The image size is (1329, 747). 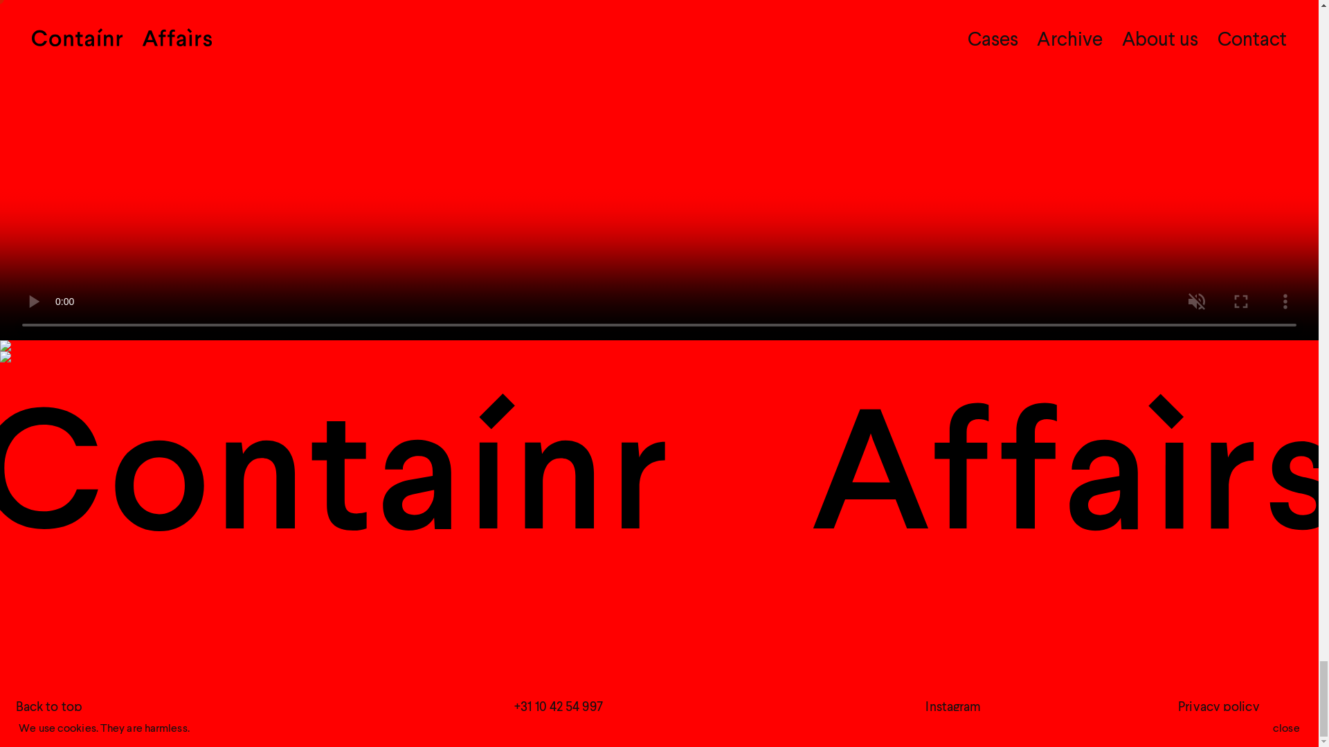 What do you see at coordinates (952, 707) in the screenshot?
I see `Instagram` at bounding box center [952, 707].